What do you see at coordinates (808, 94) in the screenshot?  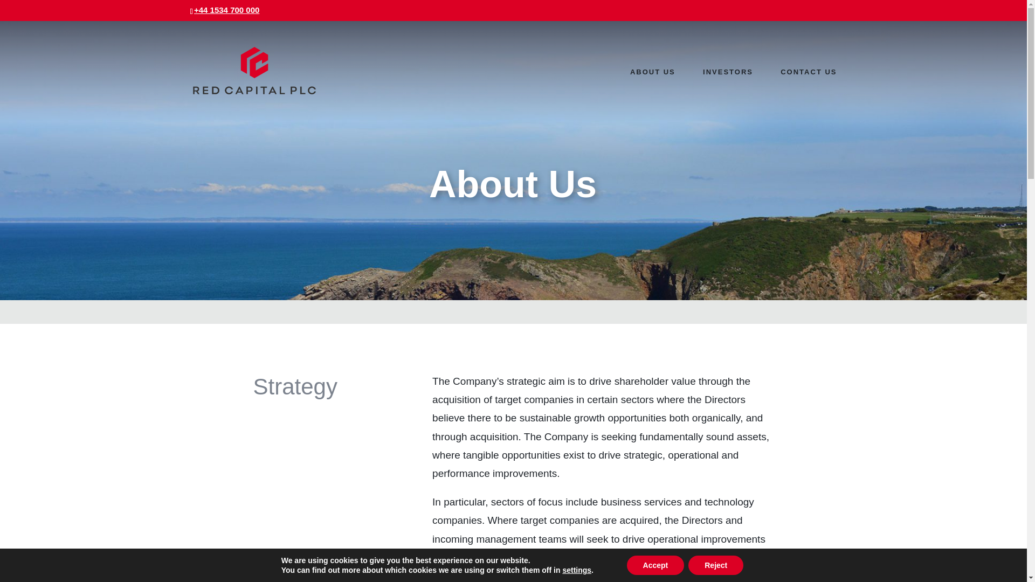 I see `CONTACT US` at bounding box center [808, 94].